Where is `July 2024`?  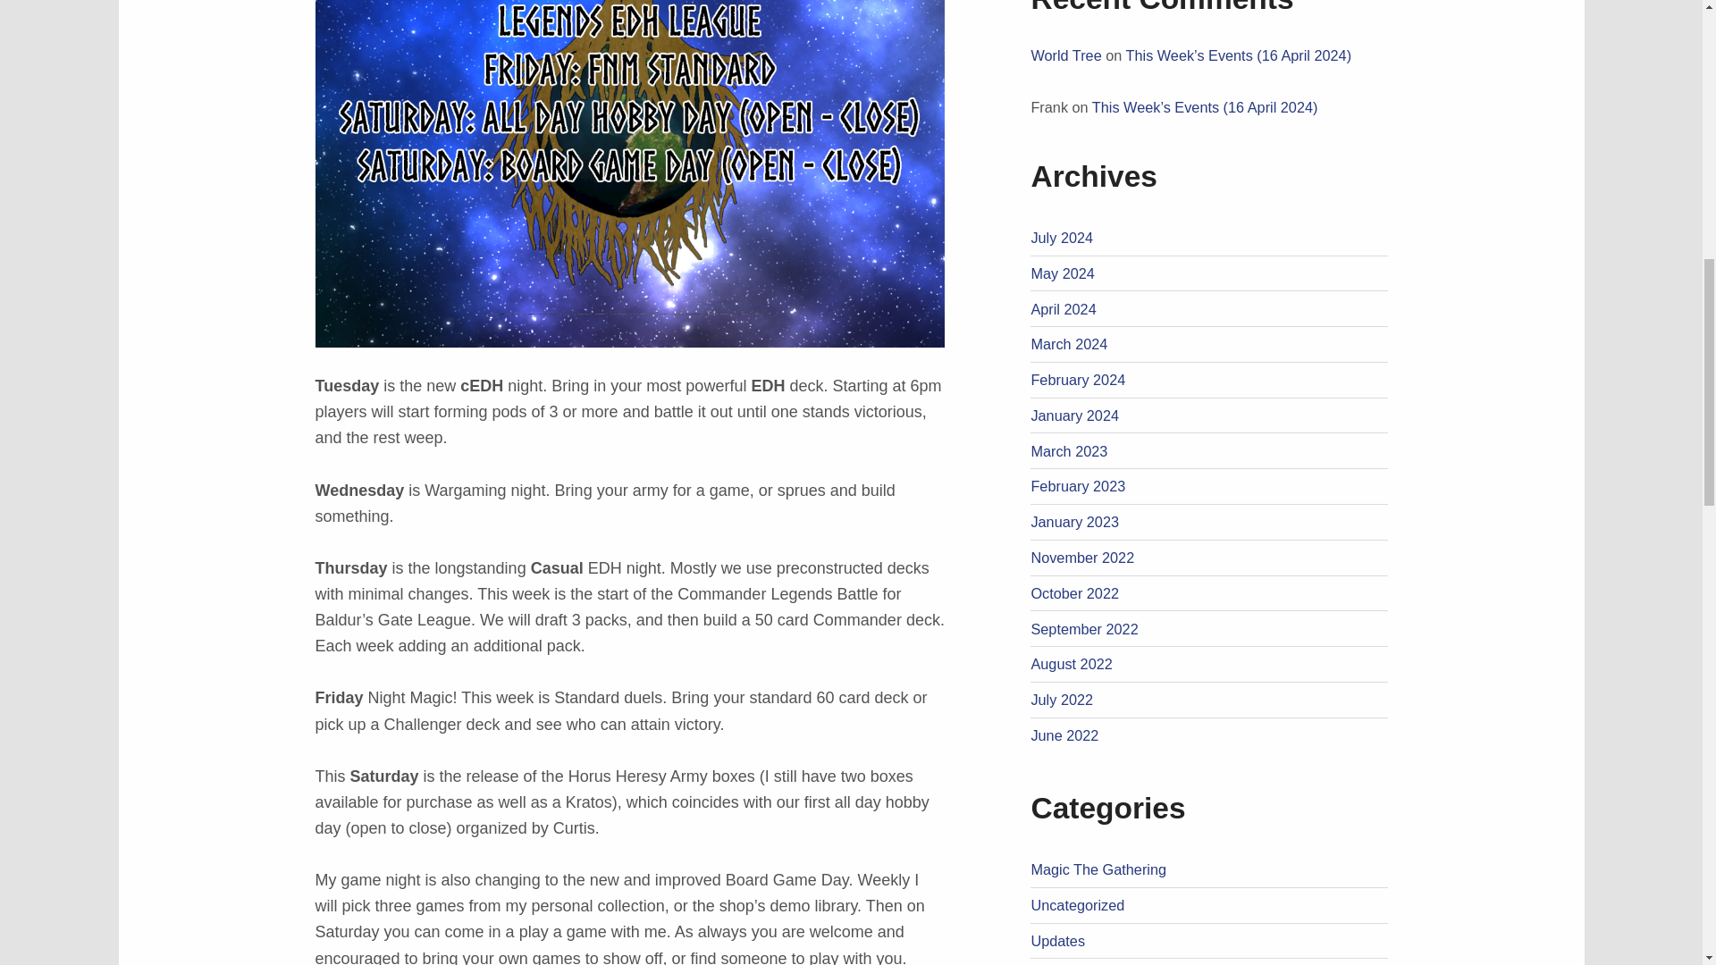 July 2024 is located at coordinates (1062, 238).